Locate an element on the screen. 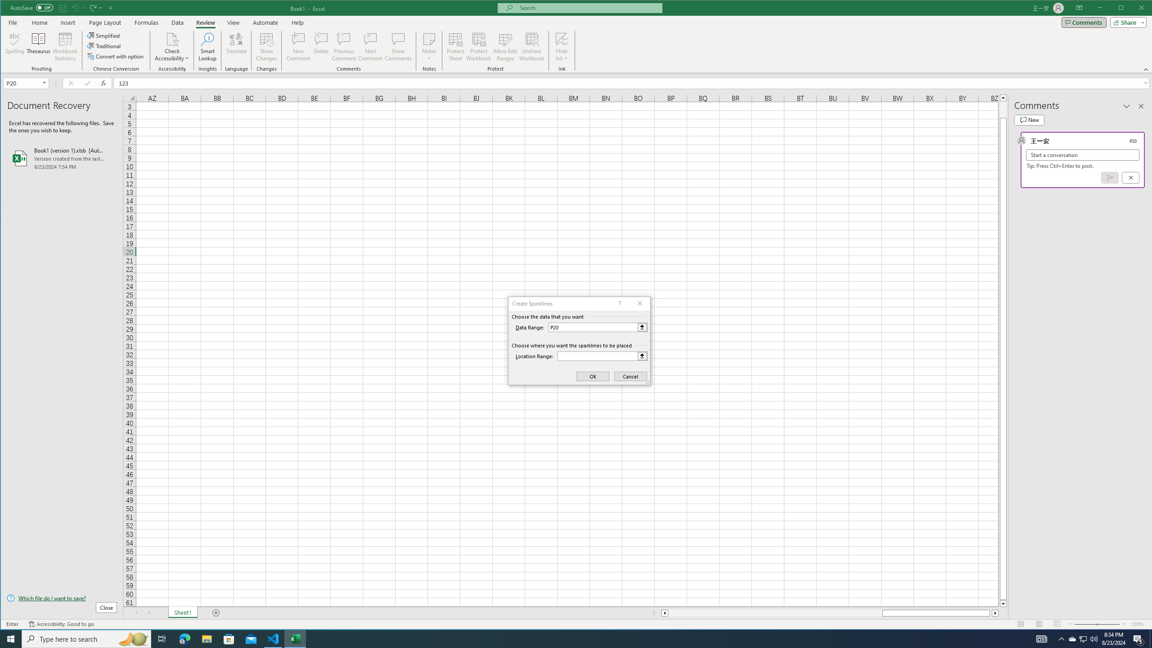 The height and width of the screenshot is (648, 1152). AutoSave is located at coordinates (31, 7).